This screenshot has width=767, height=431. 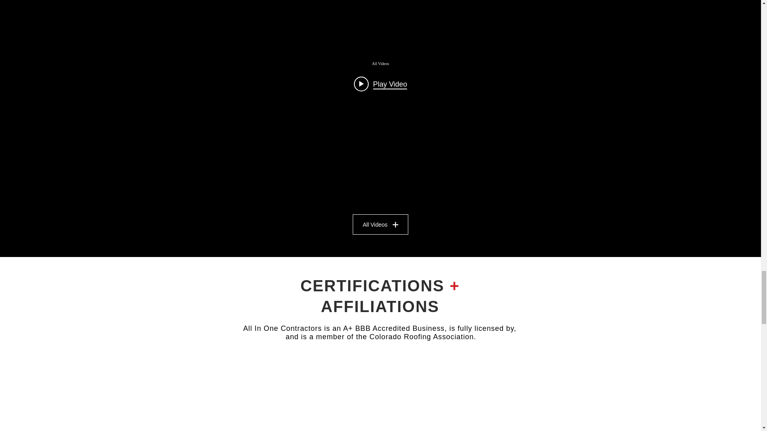 What do you see at coordinates (380, 224) in the screenshot?
I see `All Videos` at bounding box center [380, 224].